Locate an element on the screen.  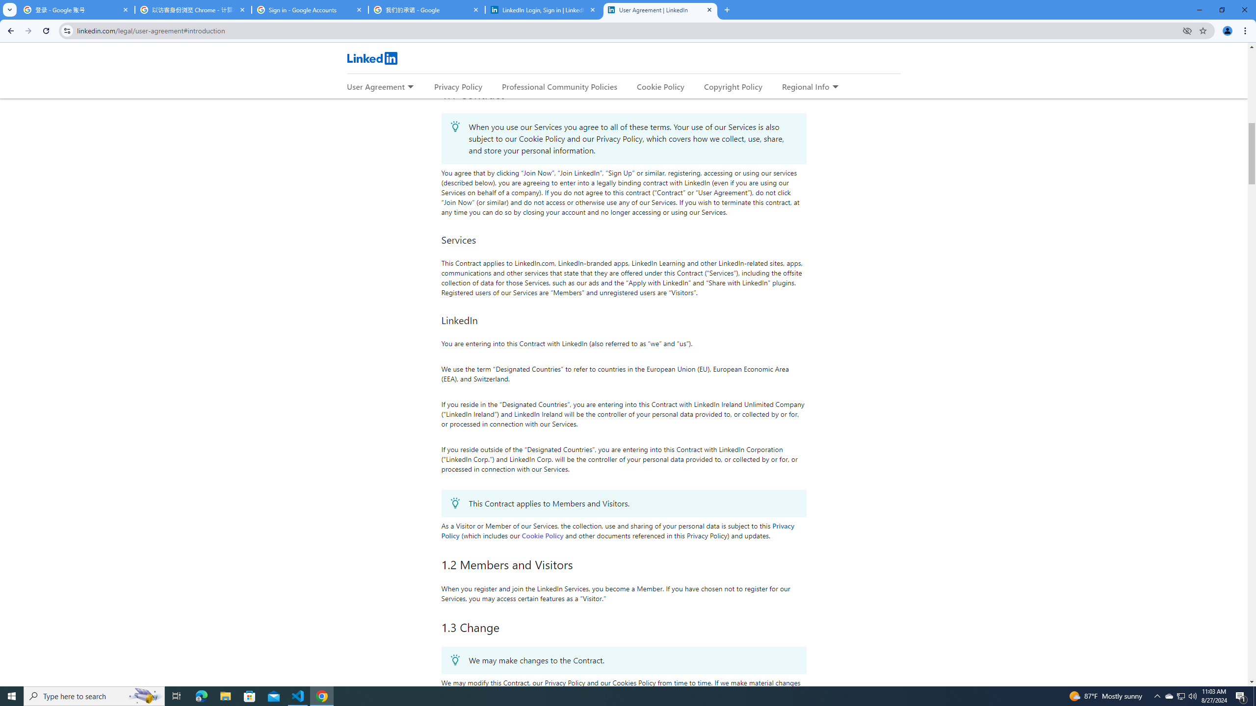
Regional Info is located at coordinates (806, 86).